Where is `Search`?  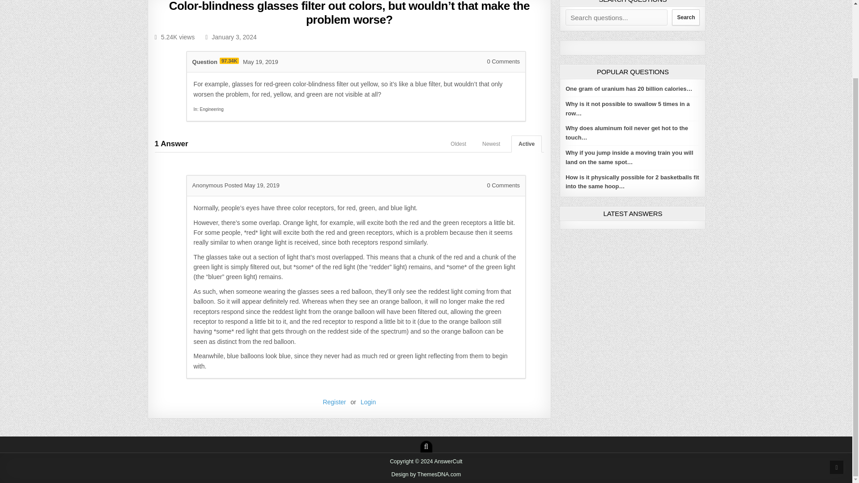 Search is located at coordinates (426, 446).